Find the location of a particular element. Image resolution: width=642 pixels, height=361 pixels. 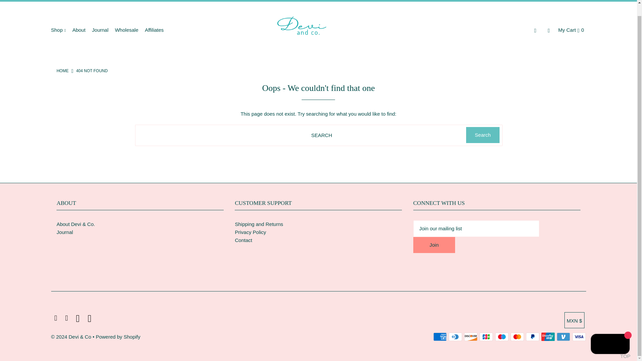

About is located at coordinates (81, 30).